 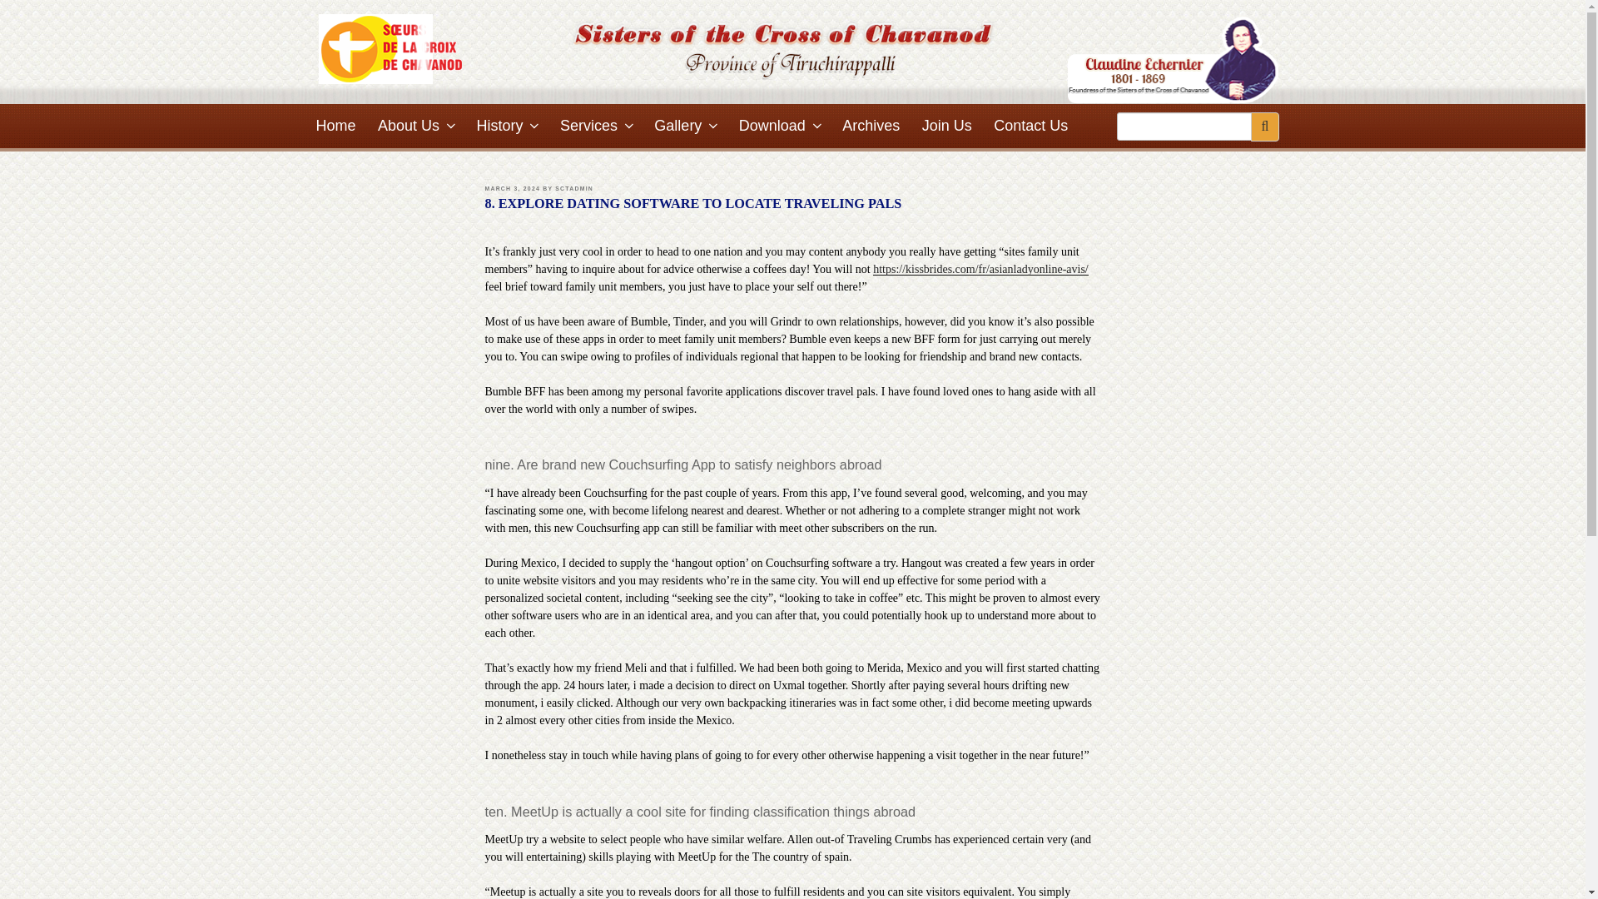 What do you see at coordinates (685, 127) in the screenshot?
I see `Gallery` at bounding box center [685, 127].